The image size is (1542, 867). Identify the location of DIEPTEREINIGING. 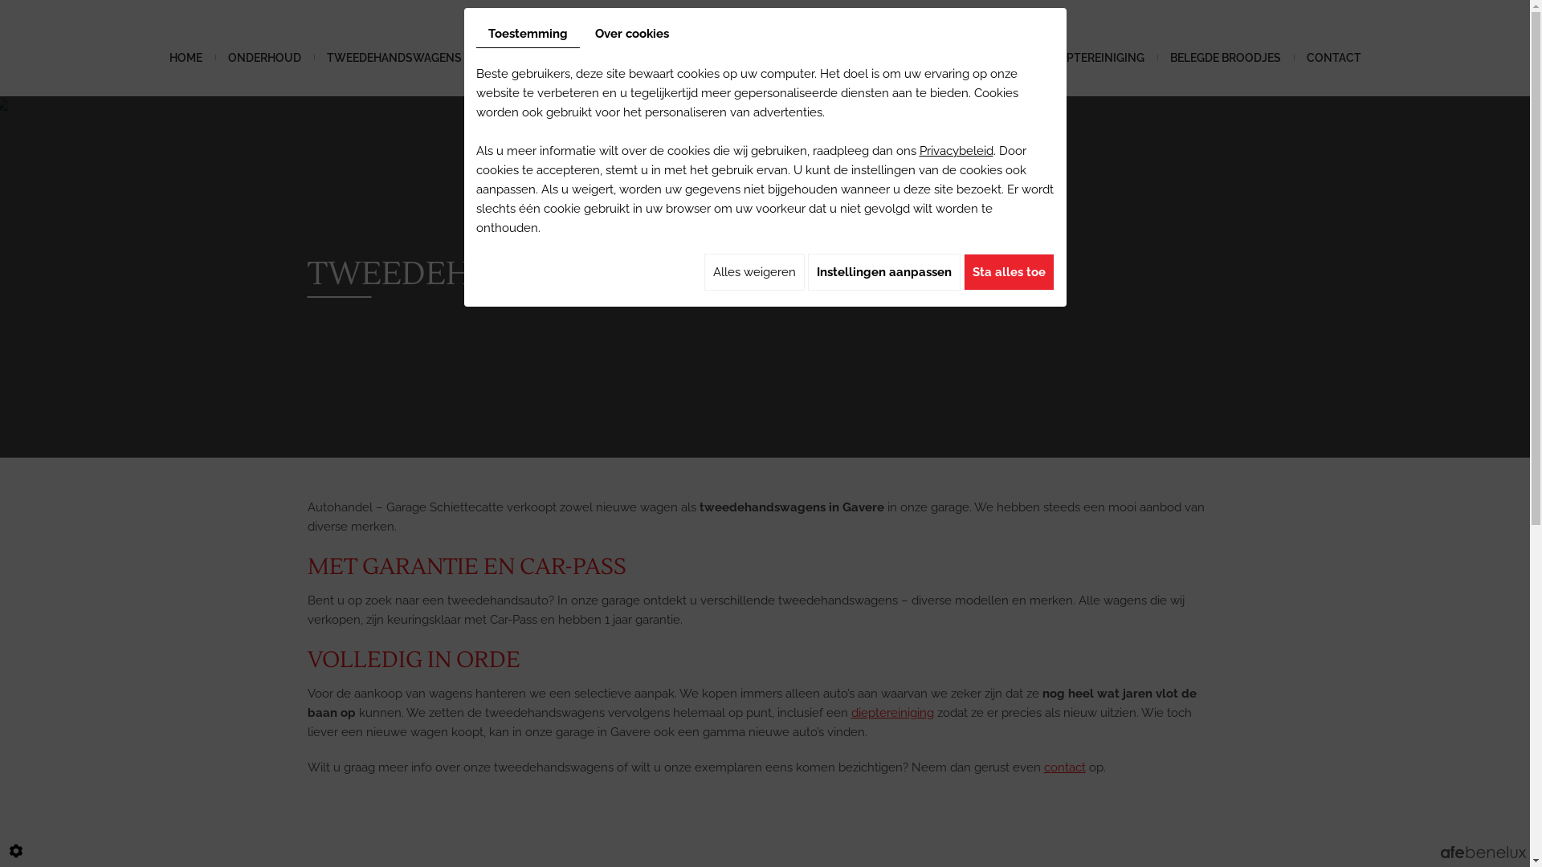
(1097, 58).